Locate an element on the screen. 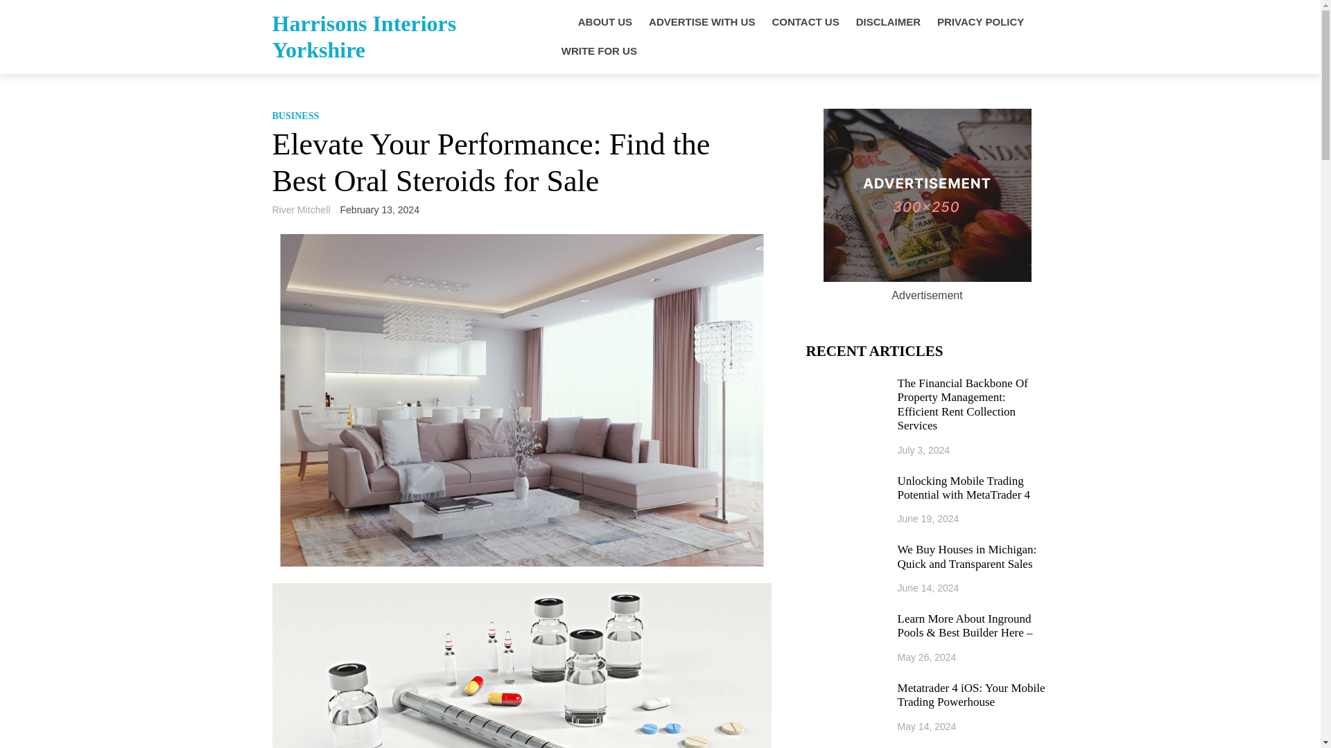 Image resolution: width=1331 pixels, height=748 pixels. WRITE FOR US is located at coordinates (599, 51).